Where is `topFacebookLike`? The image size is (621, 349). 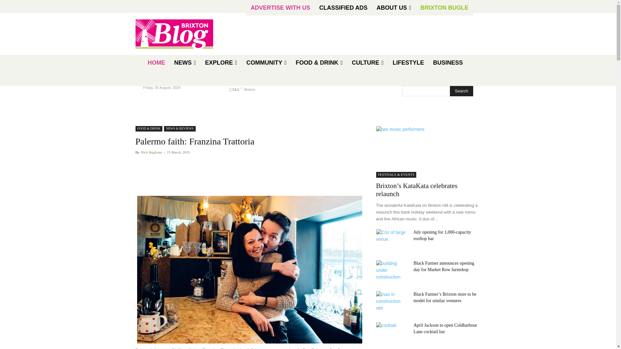
topFacebookLike is located at coordinates (184, 163).